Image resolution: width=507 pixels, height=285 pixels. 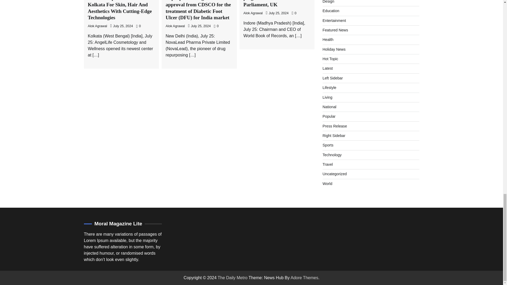 I want to click on Alok Agrawal, so click(x=253, y=13).